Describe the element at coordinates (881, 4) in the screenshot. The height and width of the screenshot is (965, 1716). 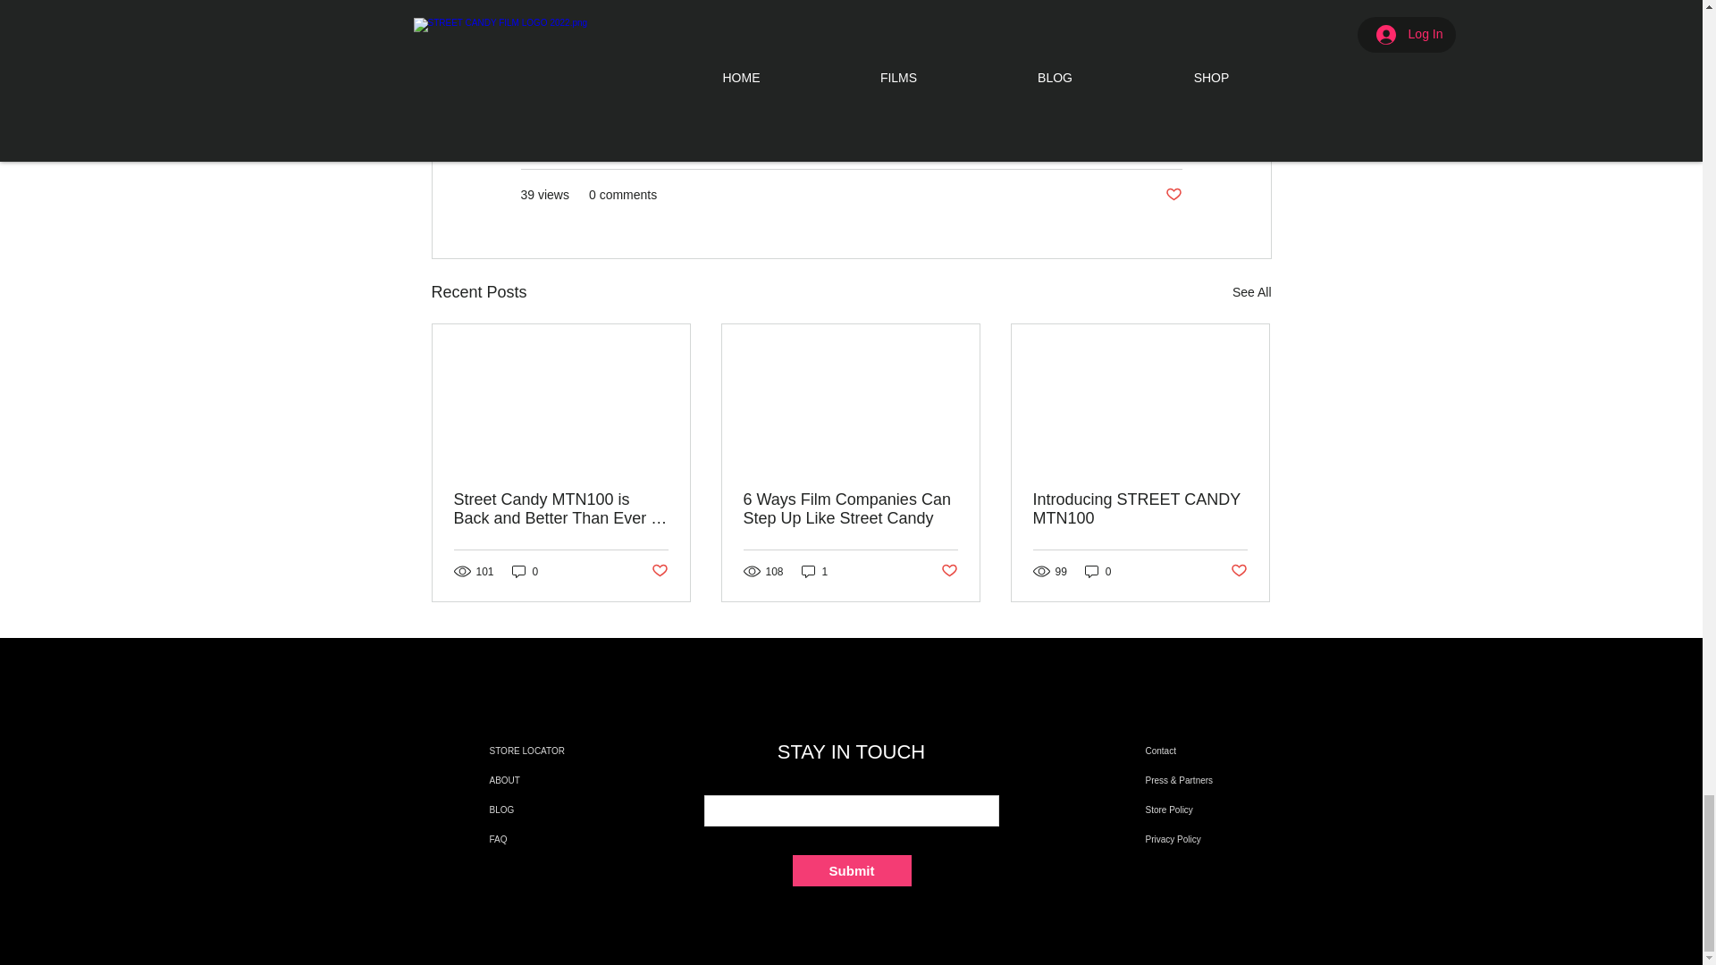
I see `join us on Instagram` at that location.